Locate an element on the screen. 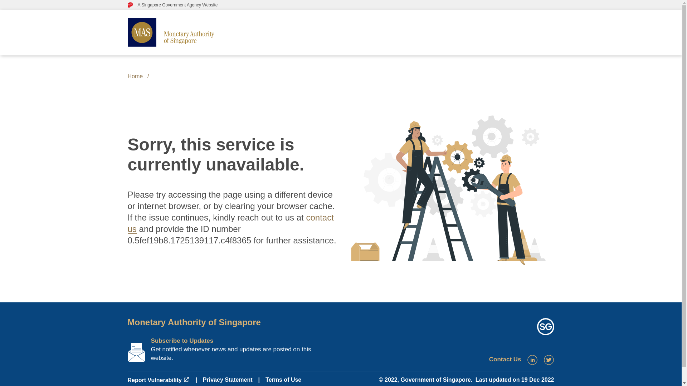 The image size is (687, 386). Privacy Statement is located at coordinates (228, 380).